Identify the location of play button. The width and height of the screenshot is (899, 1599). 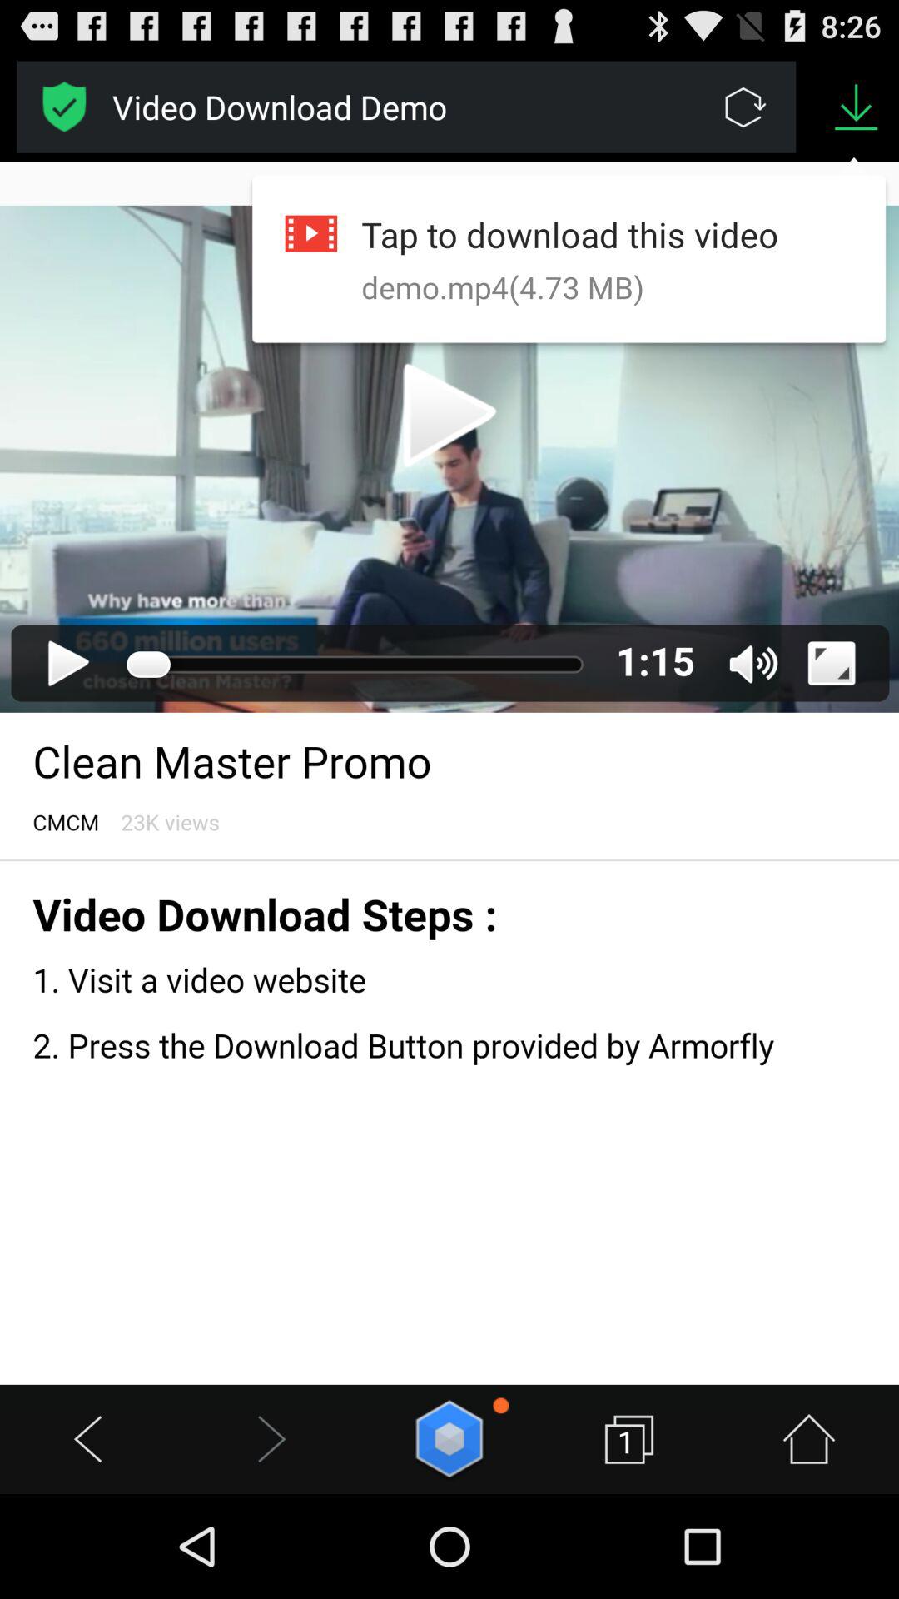
(449, 1439).